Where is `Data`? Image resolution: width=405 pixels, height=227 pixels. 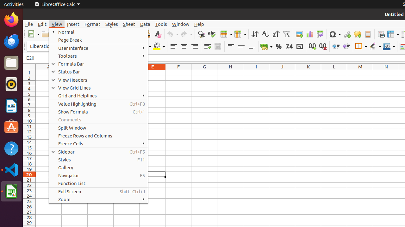 Data is located at coordinates (145, 24).